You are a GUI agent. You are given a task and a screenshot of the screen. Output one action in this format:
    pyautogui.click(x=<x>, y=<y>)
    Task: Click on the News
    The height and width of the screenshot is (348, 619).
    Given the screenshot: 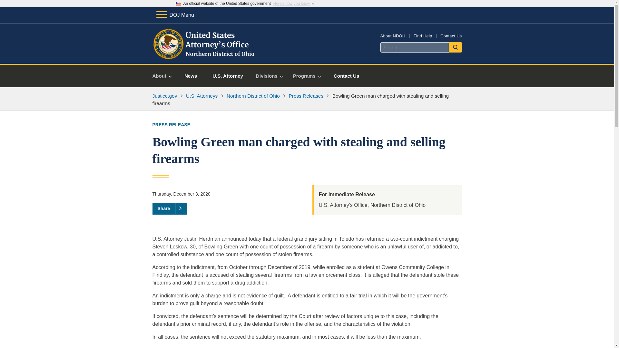 What is the action you would take?
    pyautogui.click(x=191, y=76)
    